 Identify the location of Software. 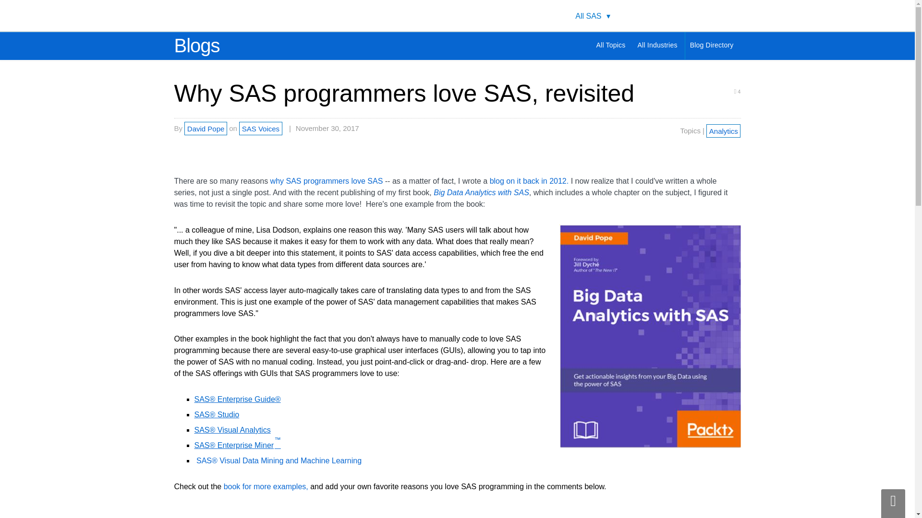
(587, 16).